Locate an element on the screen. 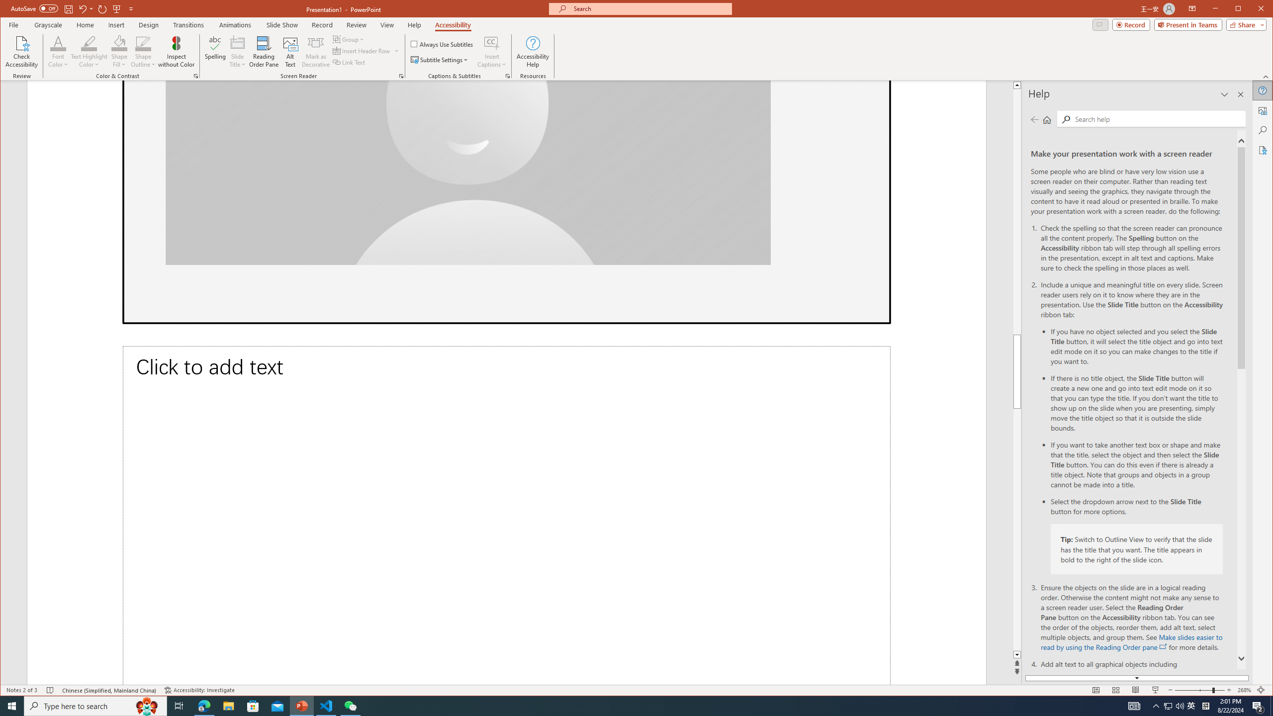  Insert Captions is located at coordinates (492, 52).